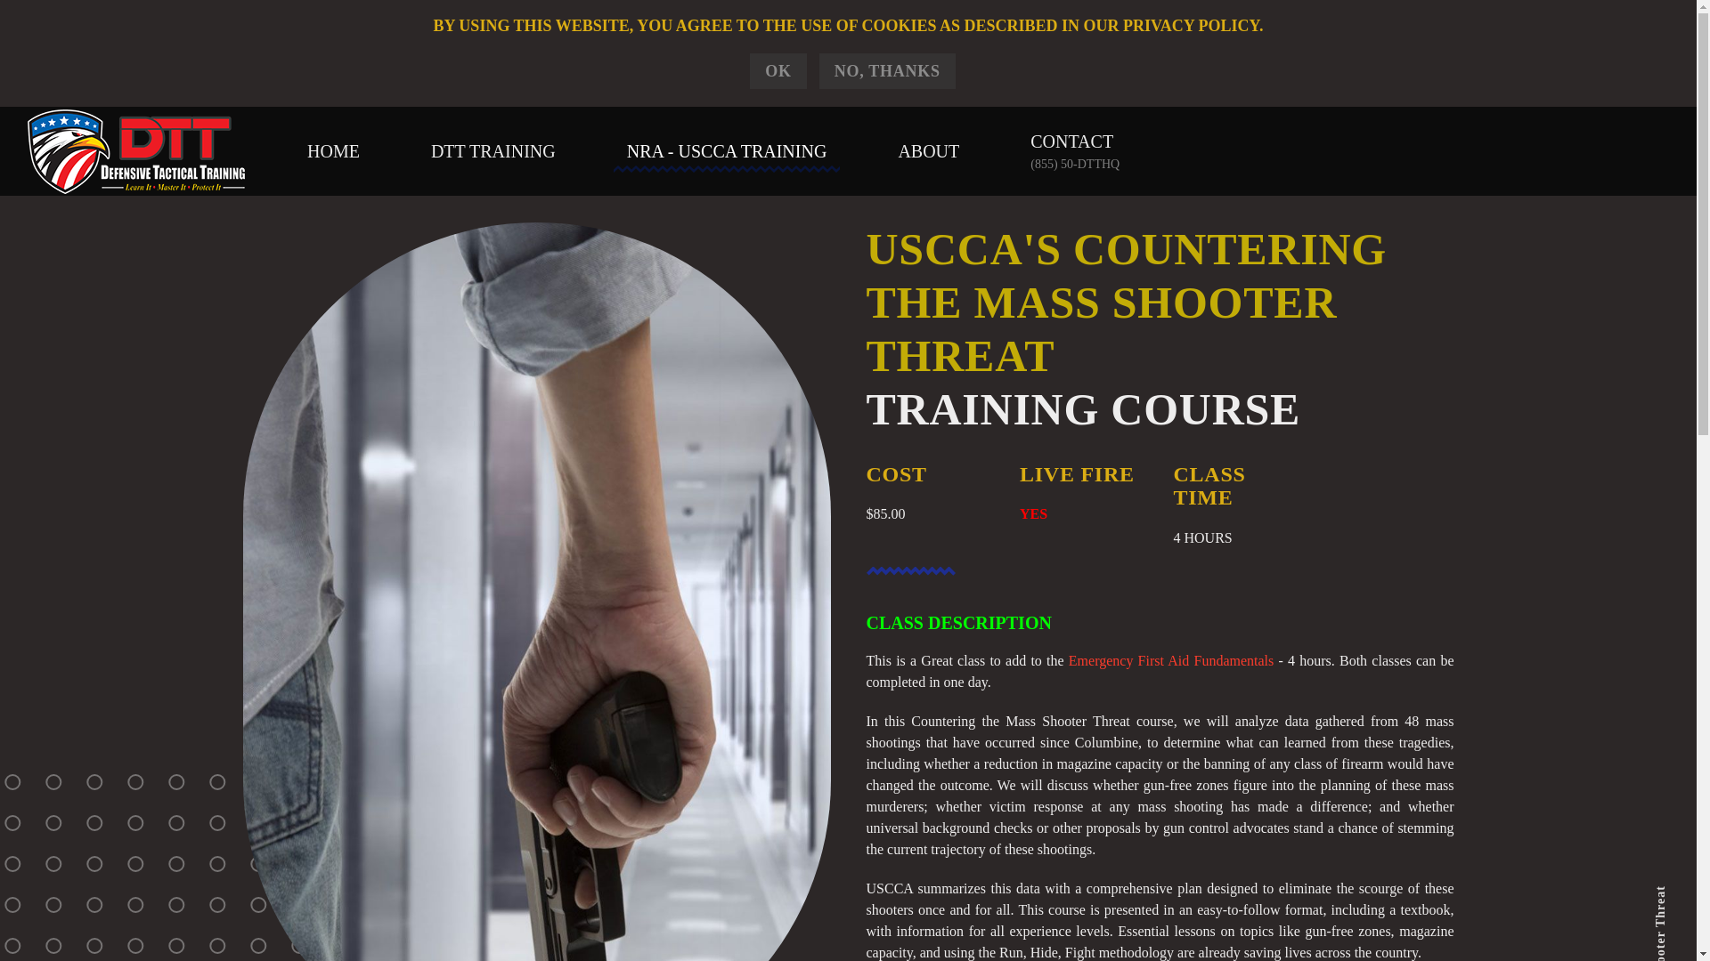 Image resolution: width=1710 pixels, height=961 pixels. Describe the element at coordinates (1171, 660) in the screenshot. I see `Emergency First Aid Fundamentals` at that location.